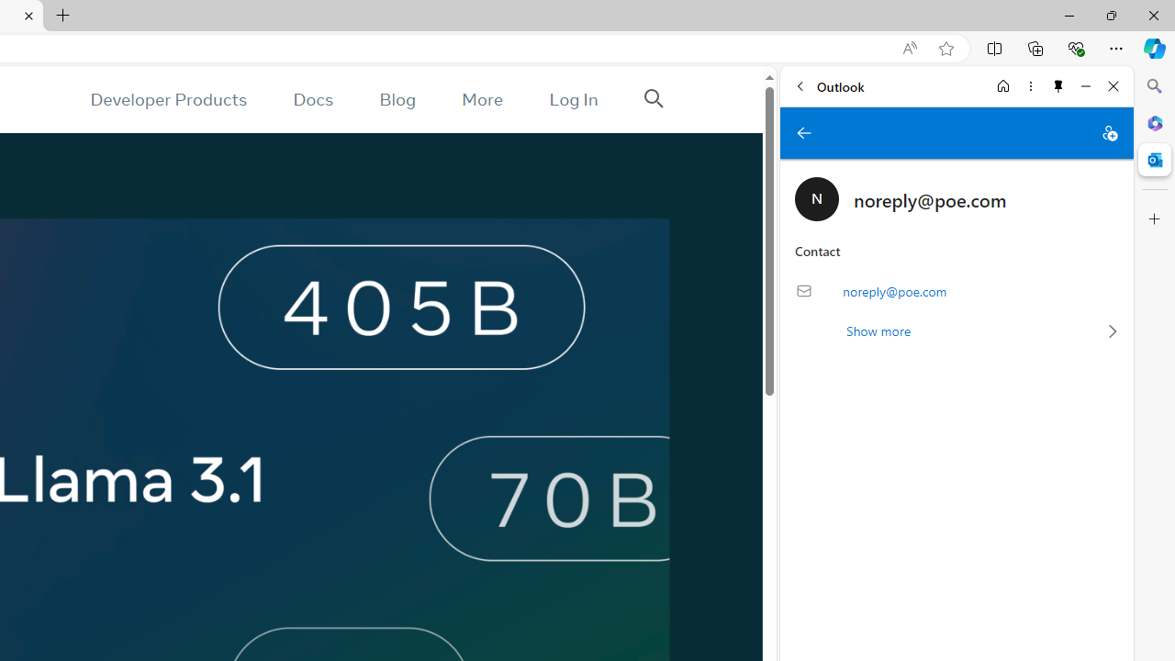  What do you see at coordinates (1155, 219) in the screenshot?
I see `Customize` at bounding box center [1155, 219].